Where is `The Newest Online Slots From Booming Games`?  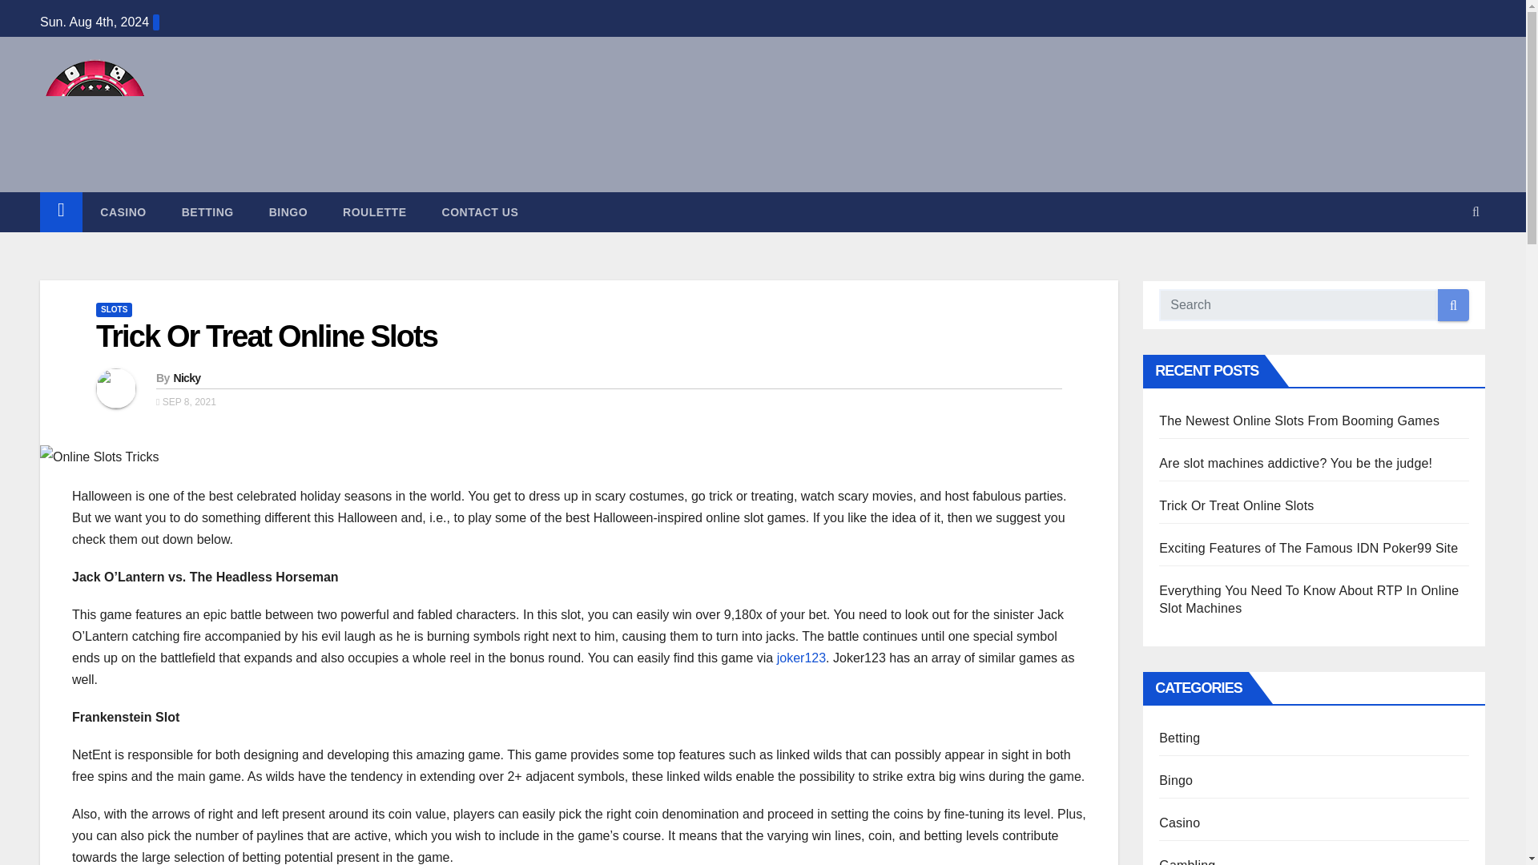
The Newest Online Slots From Booming Games is located at coordinates (1299, 420).